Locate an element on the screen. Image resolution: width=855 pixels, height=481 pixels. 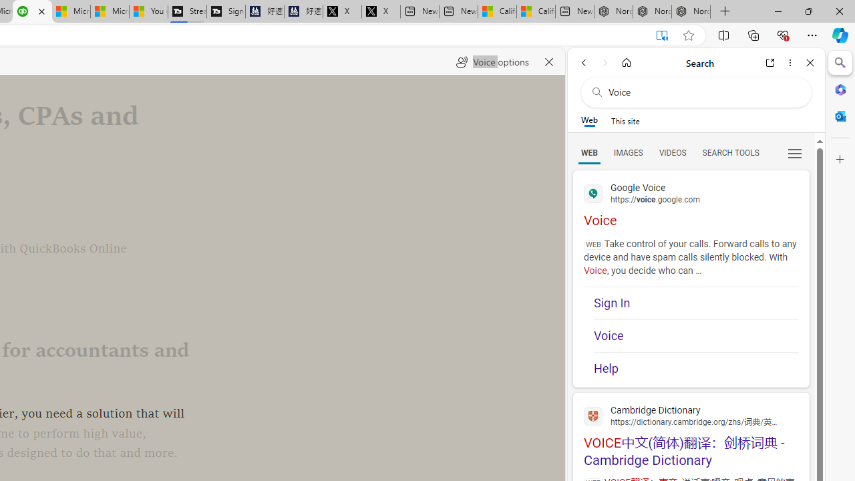
Nordace Siena Pro 15 Backpack is located at coordinates (652, 12).